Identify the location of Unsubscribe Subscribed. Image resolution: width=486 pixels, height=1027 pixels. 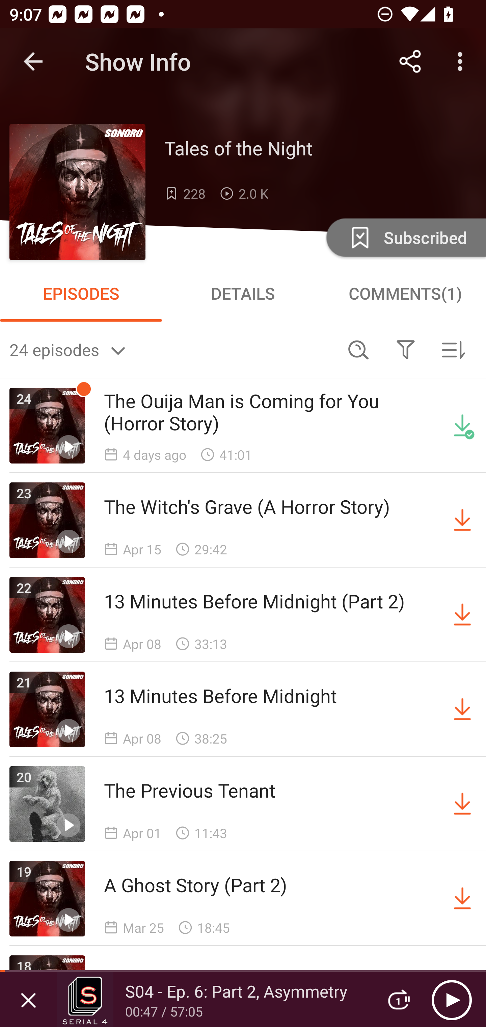
(405, 237).